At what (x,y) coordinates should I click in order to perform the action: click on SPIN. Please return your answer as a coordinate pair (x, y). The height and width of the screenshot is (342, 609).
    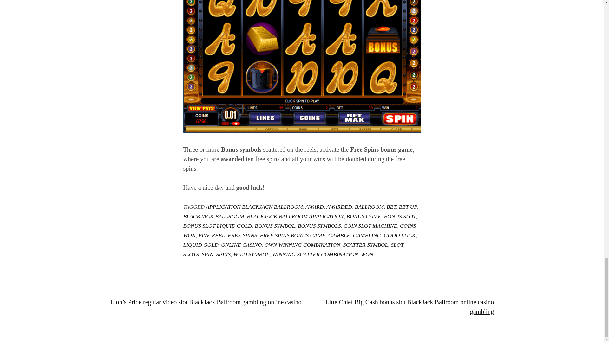
    Looking at the image, I should click on (207, 254).